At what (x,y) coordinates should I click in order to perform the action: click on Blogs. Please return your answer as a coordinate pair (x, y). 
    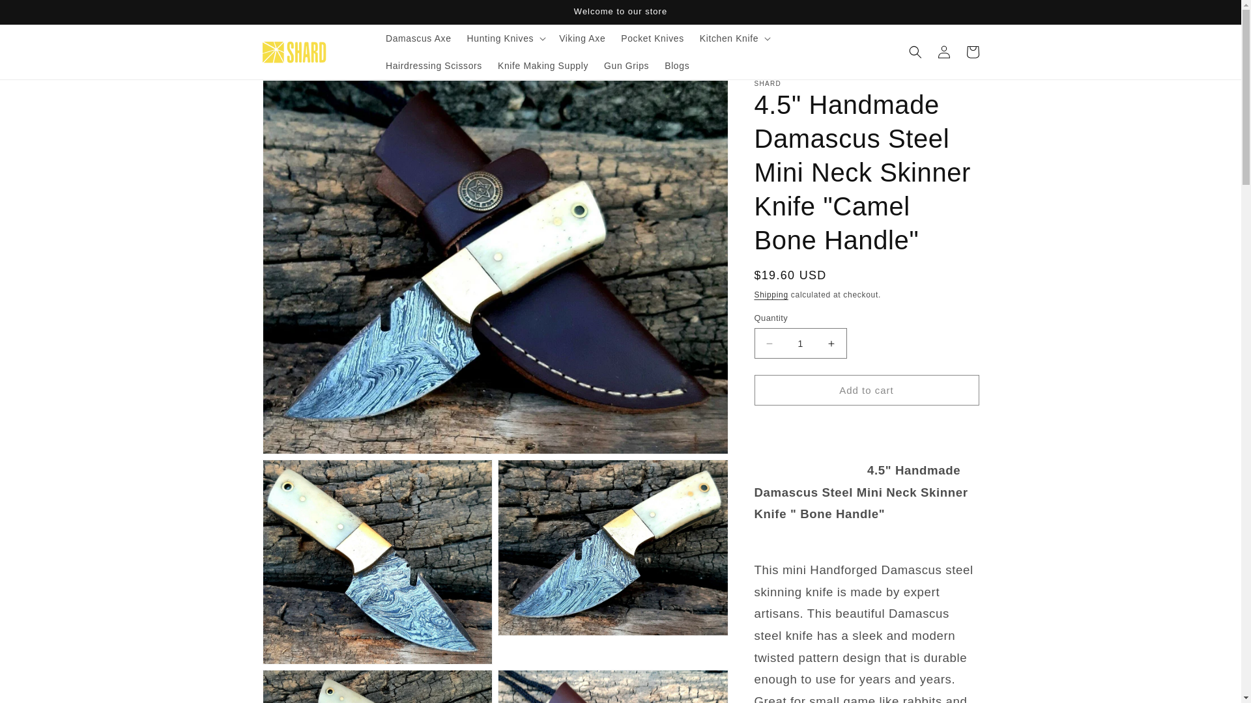
    Looking at the image, I should click on (676, 65).